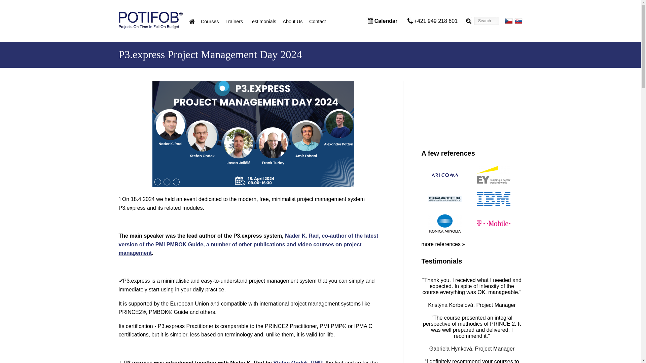  Describe the element at coordinates (386, 21) in the screenshot. I see `Calendar` at that location.